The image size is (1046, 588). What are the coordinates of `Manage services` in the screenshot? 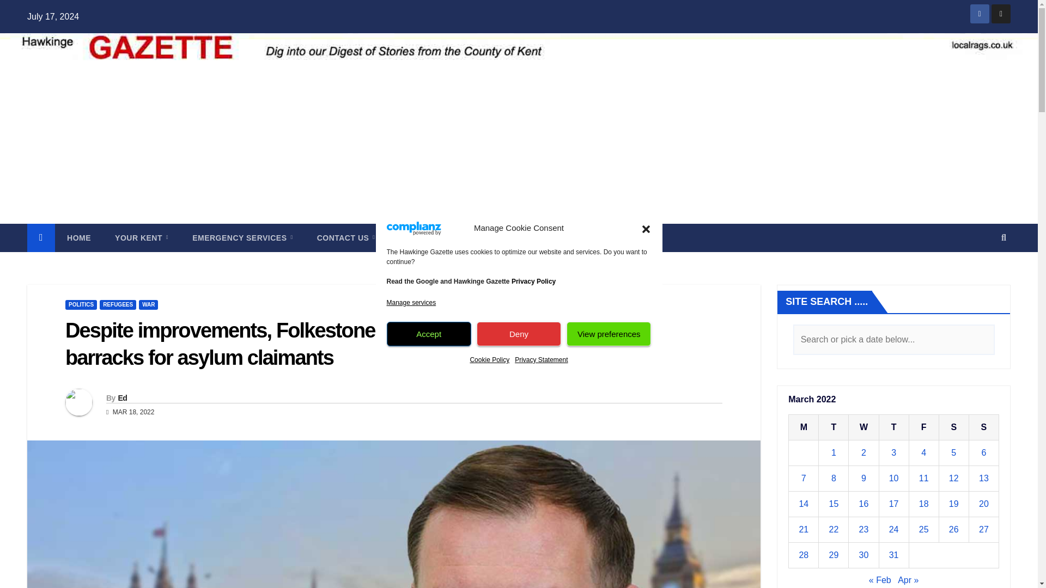 It's located at (411, 303).